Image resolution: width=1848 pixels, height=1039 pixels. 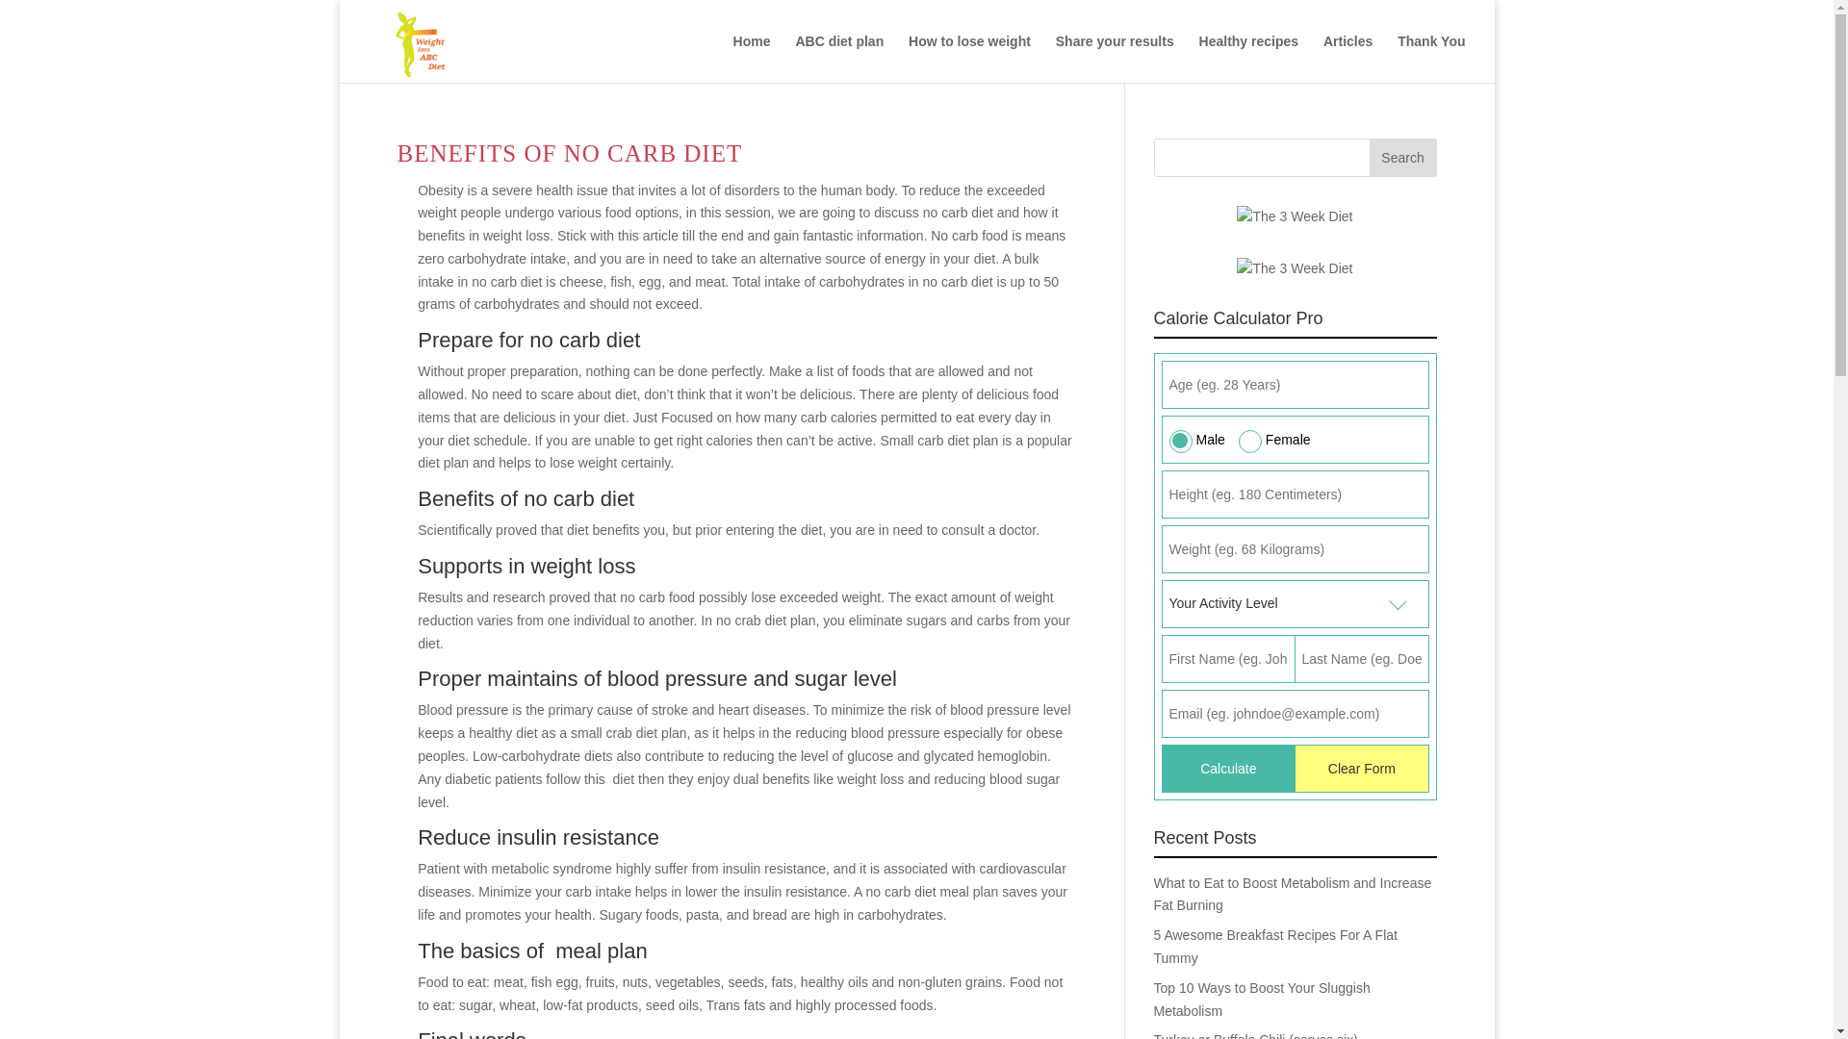 I want to click on Search, so click(x=1401, y=157).